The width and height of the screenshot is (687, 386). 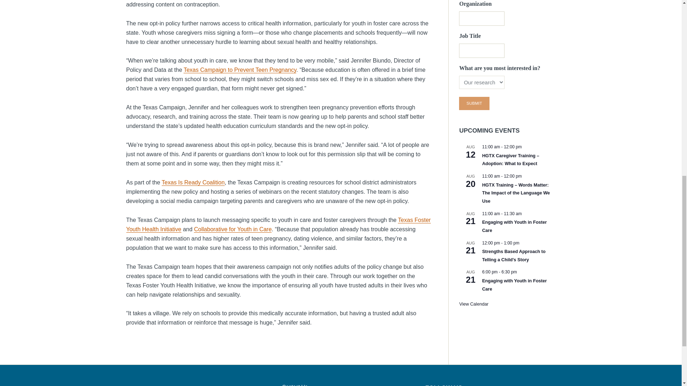 I want to click on Submit, so click(x=474, y=103).